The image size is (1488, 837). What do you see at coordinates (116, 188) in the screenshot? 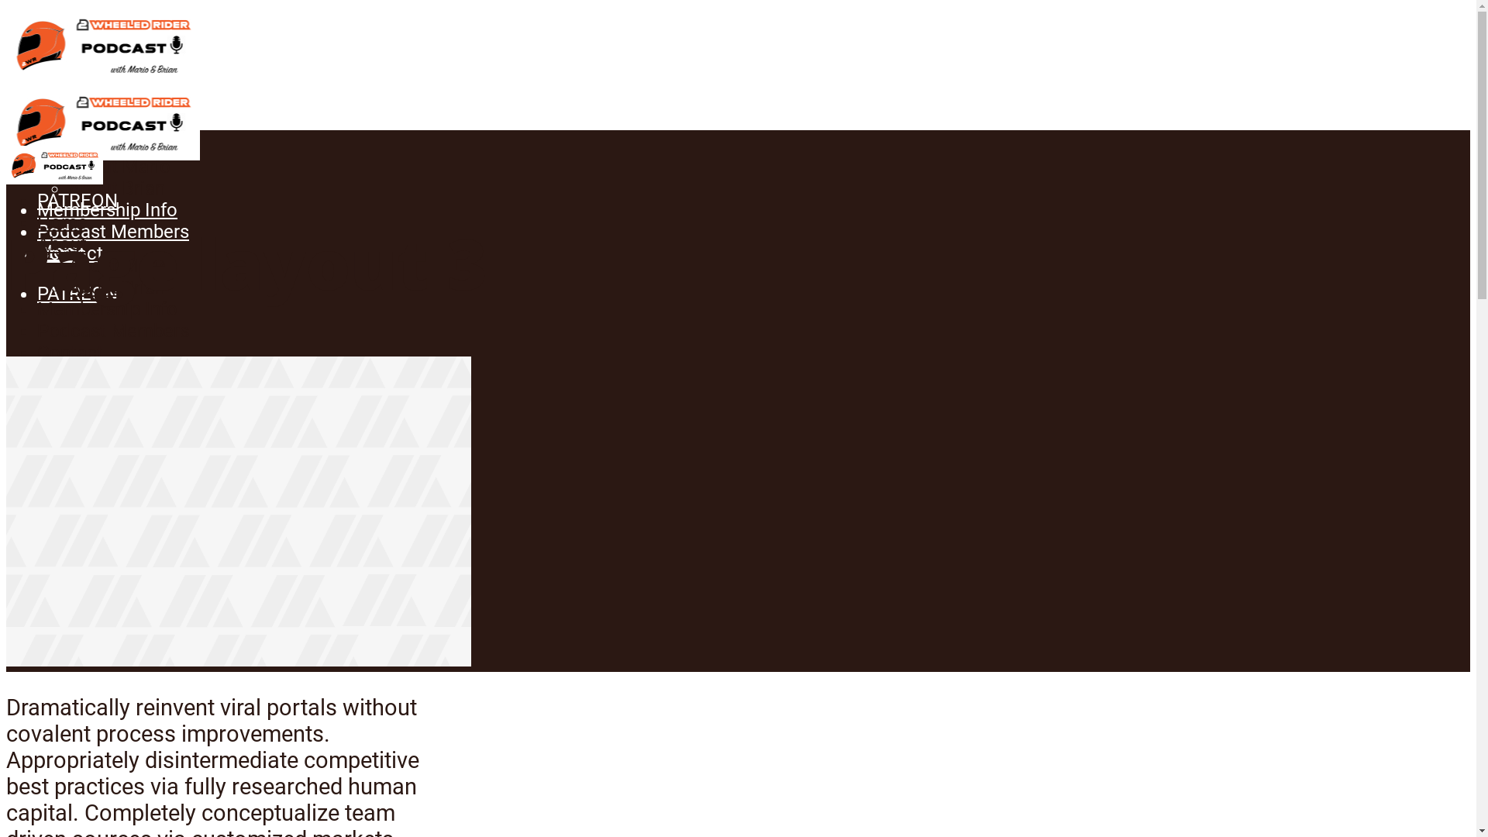
I see `About Brian` at bounding box center [116, 188].